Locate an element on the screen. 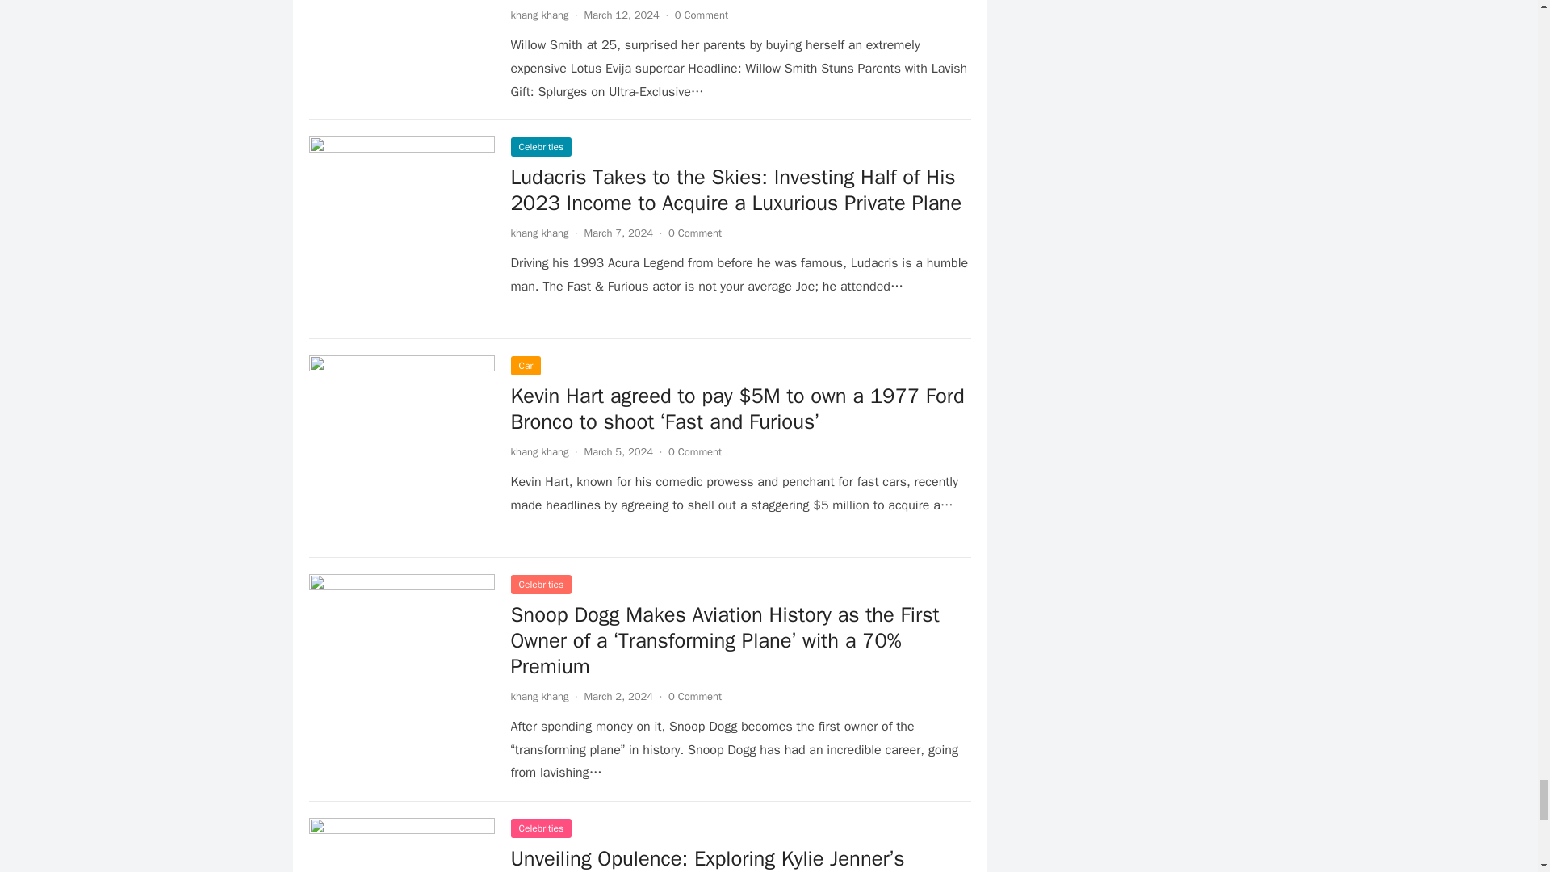 The height and width of the screenshot is (872, 1550). Posts by khang khang is located at coordinates (539, 233).